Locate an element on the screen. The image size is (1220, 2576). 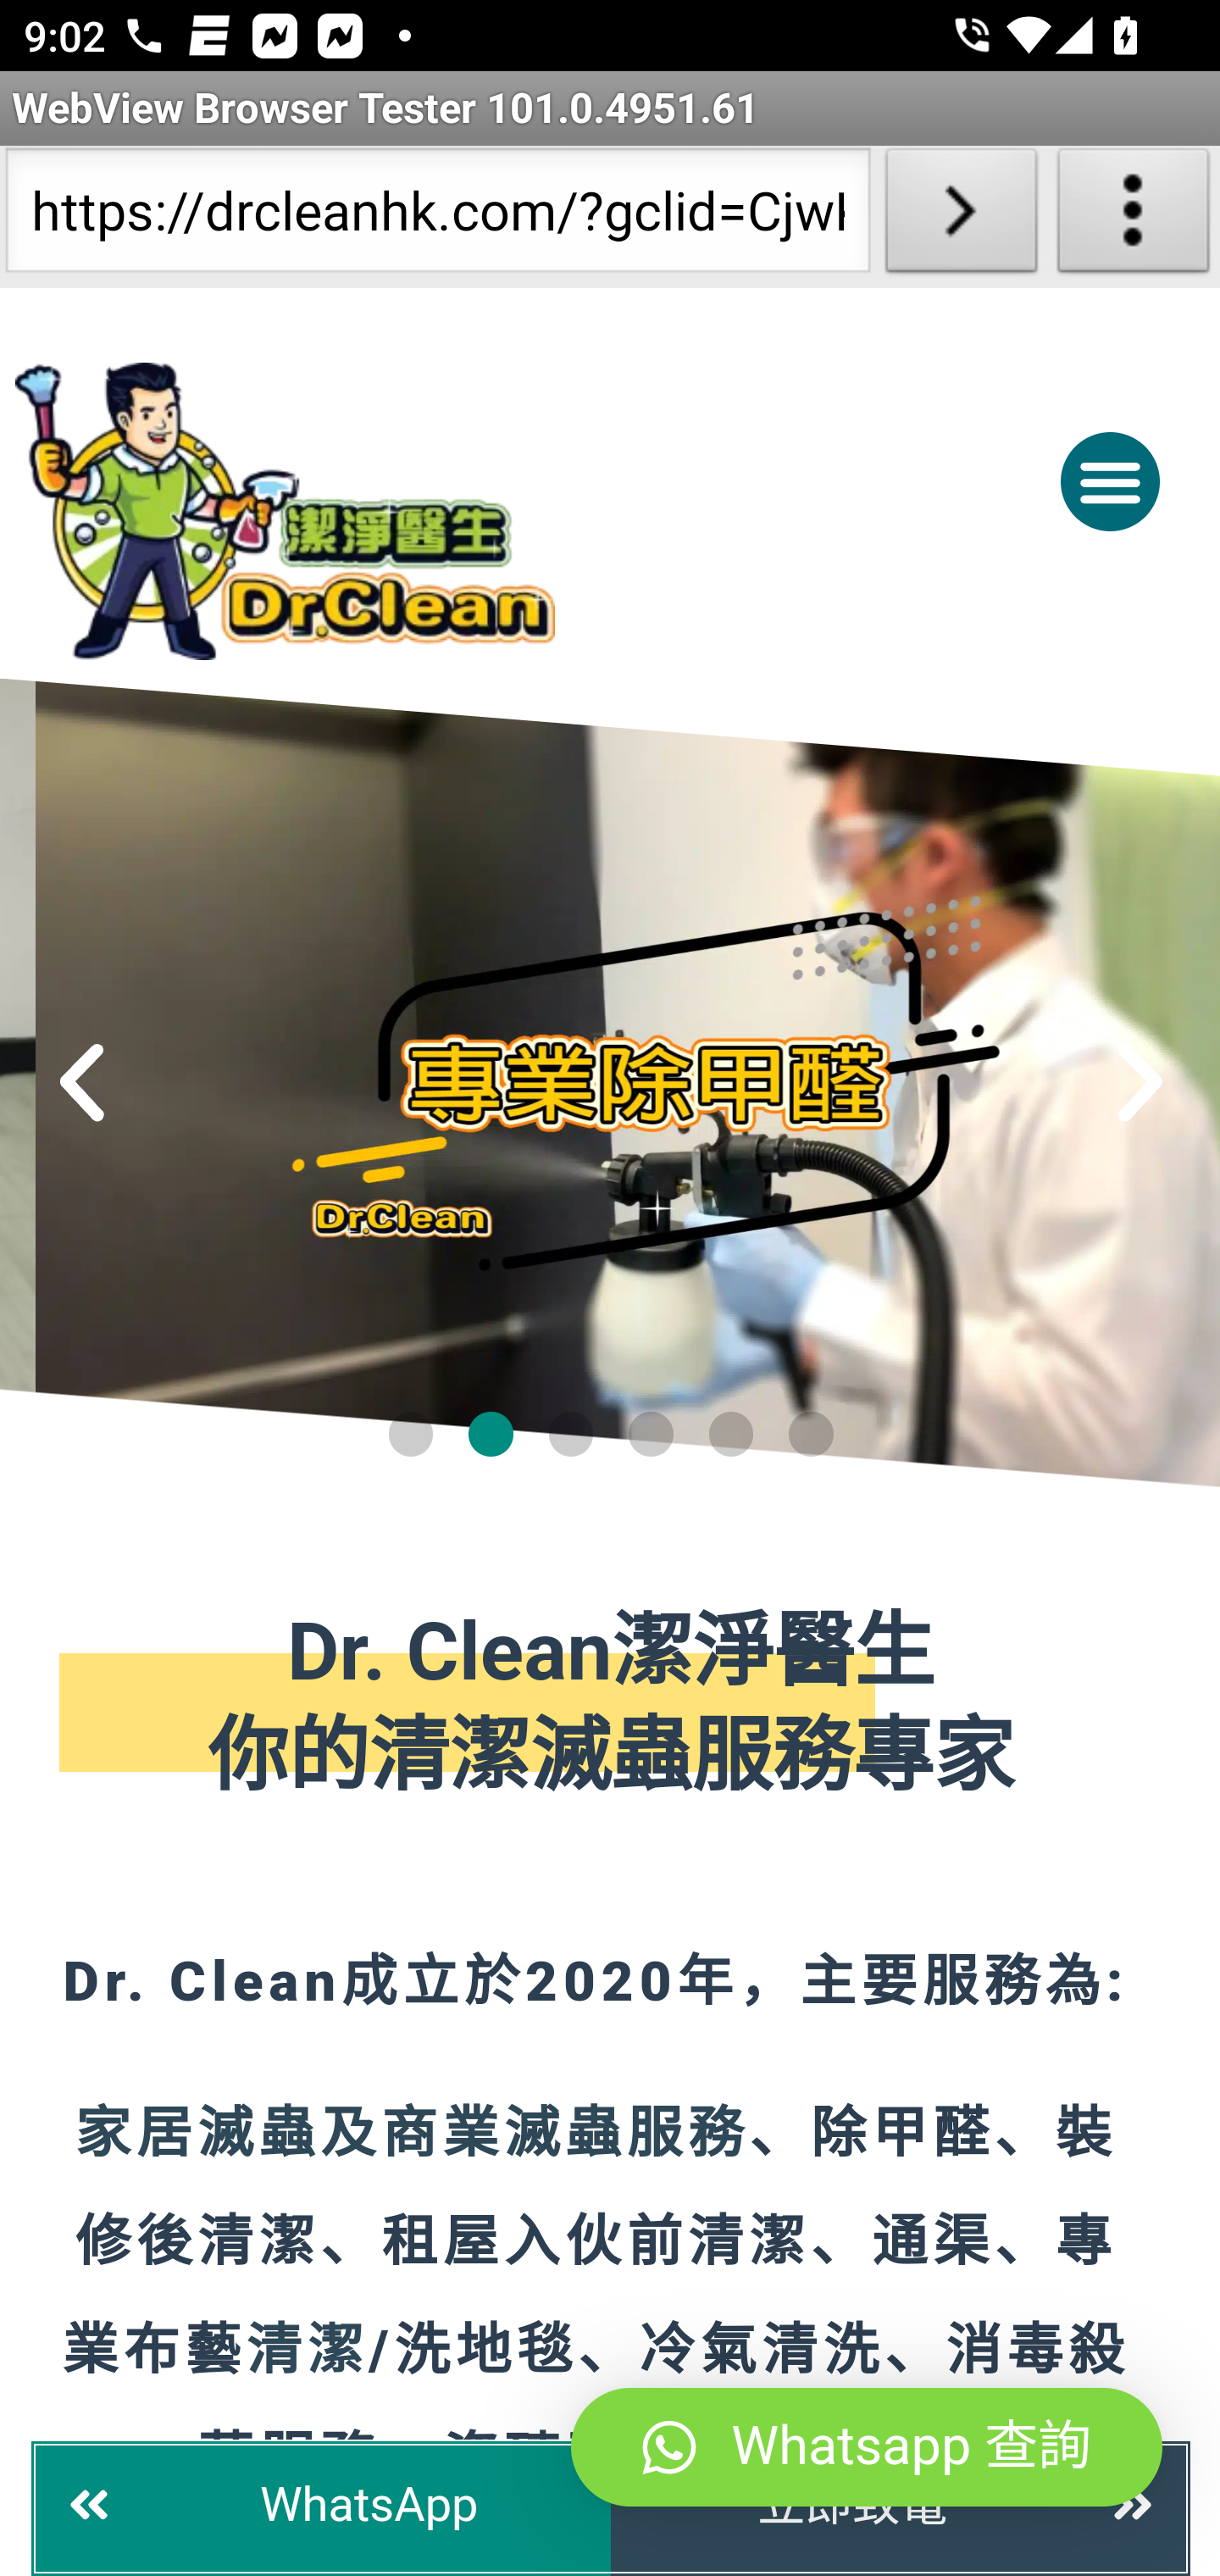
Next slide is located at coordinates (1140, 1083).